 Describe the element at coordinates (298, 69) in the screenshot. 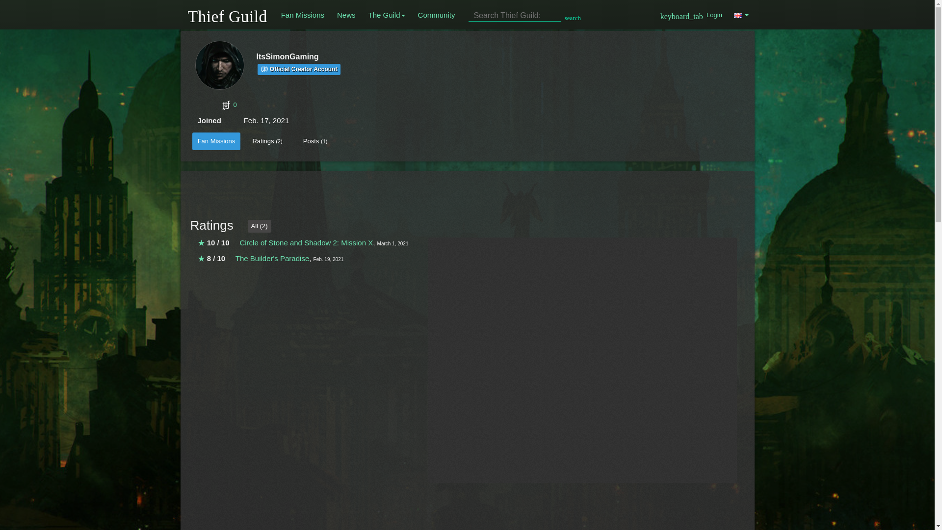

I see `Official Creator Account` at that location.